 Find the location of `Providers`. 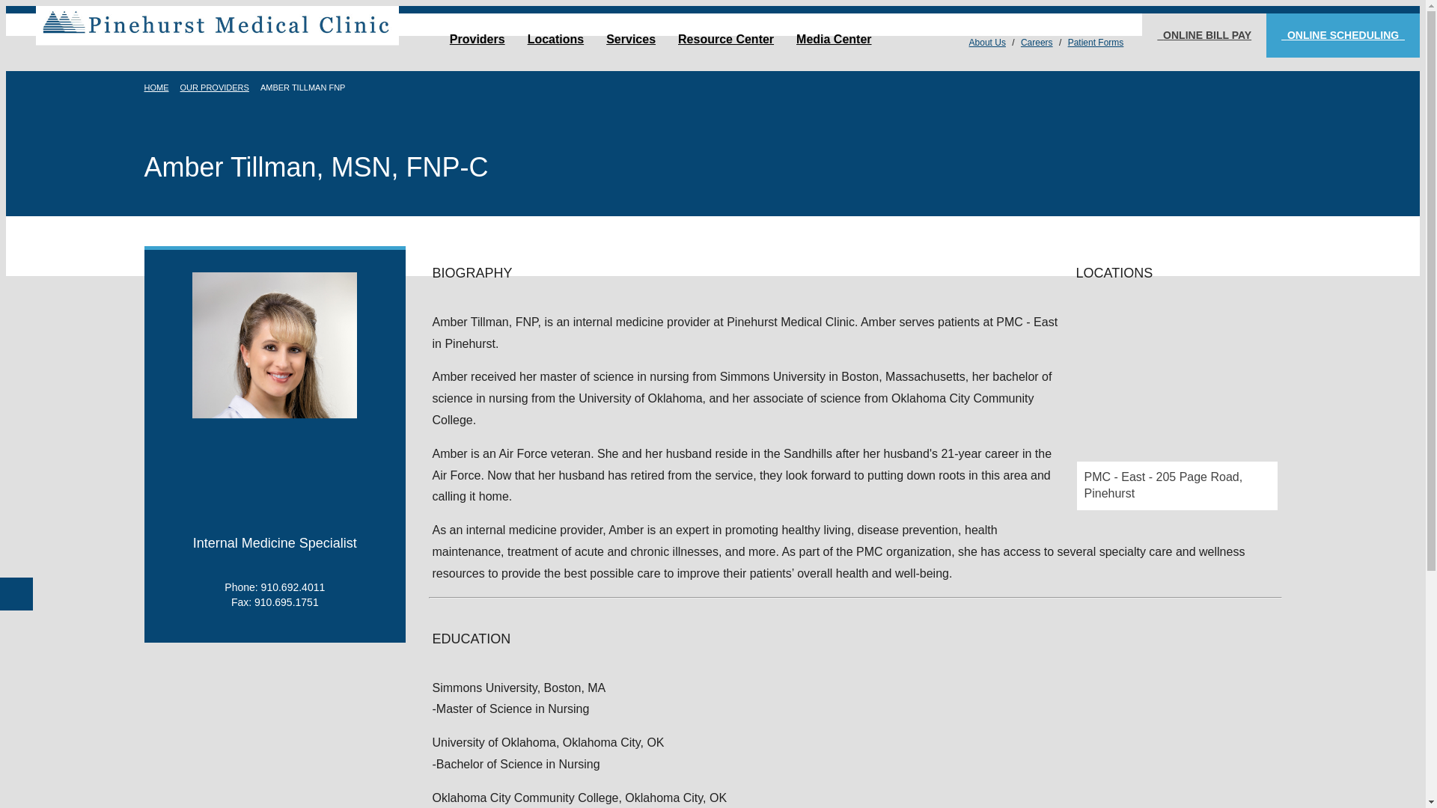

Providers is located at coordinates (477, 40).